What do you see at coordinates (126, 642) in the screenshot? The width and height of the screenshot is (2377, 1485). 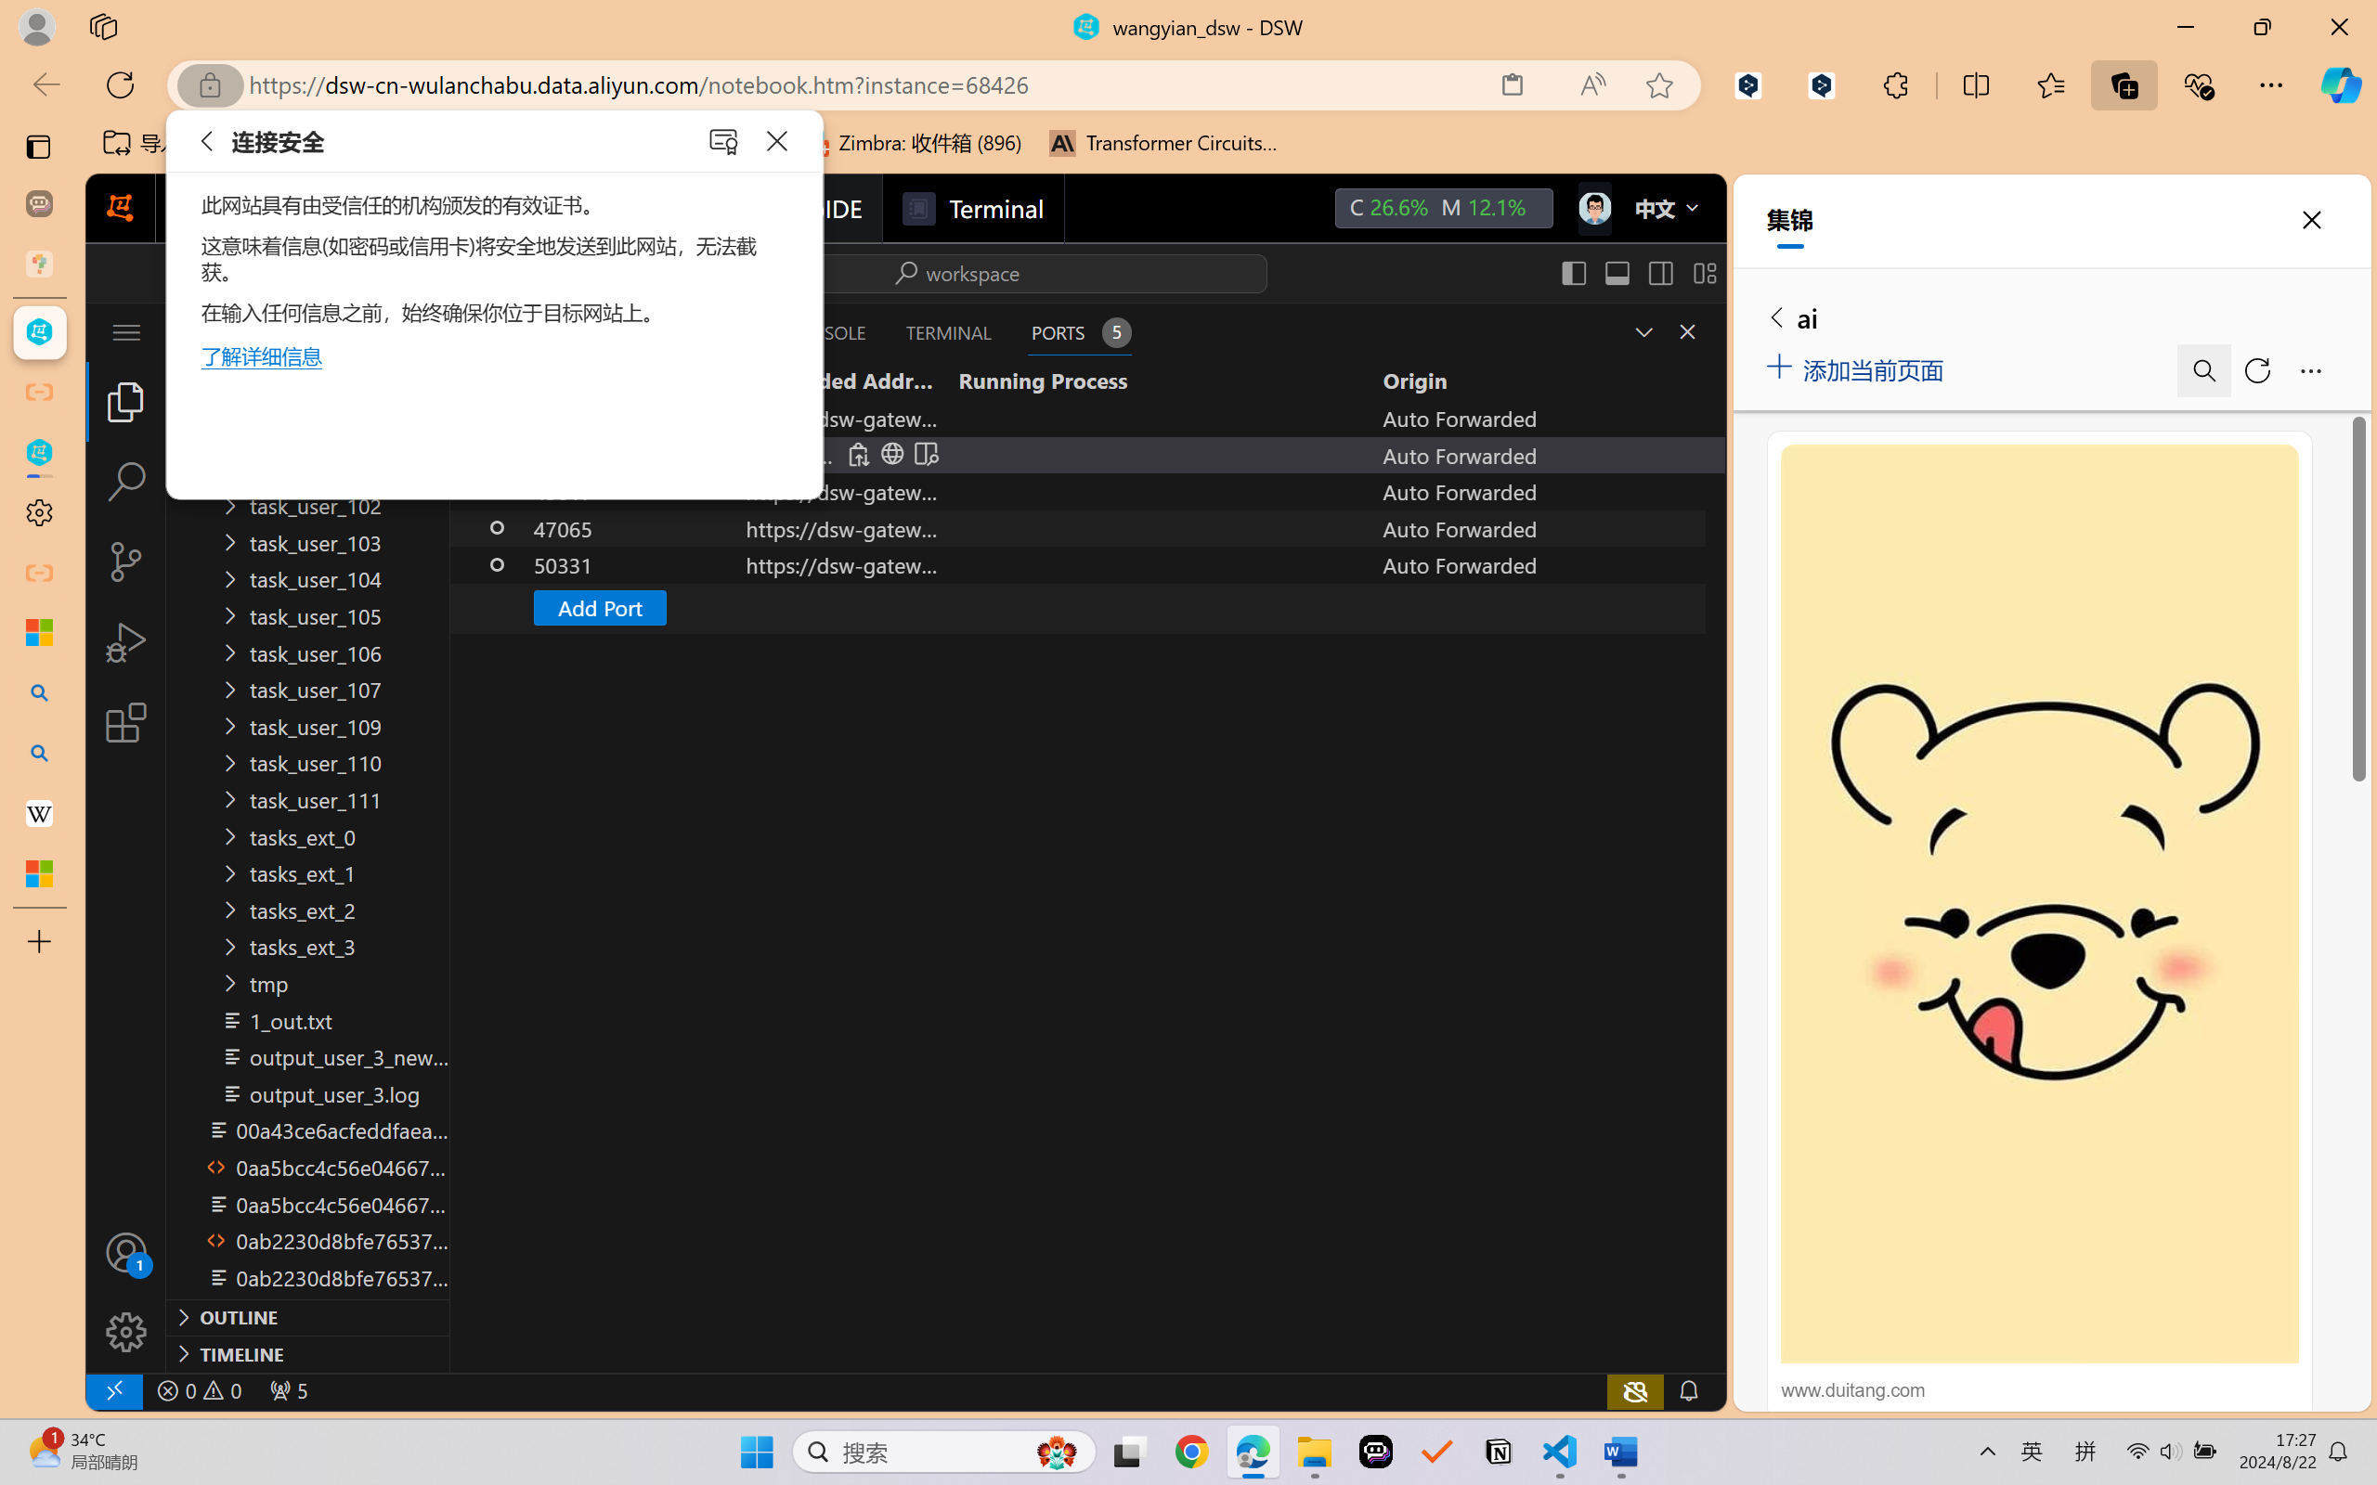 I see `Run and Debug (Ctrl+Shift+D)` at bounding box center [126, 642].